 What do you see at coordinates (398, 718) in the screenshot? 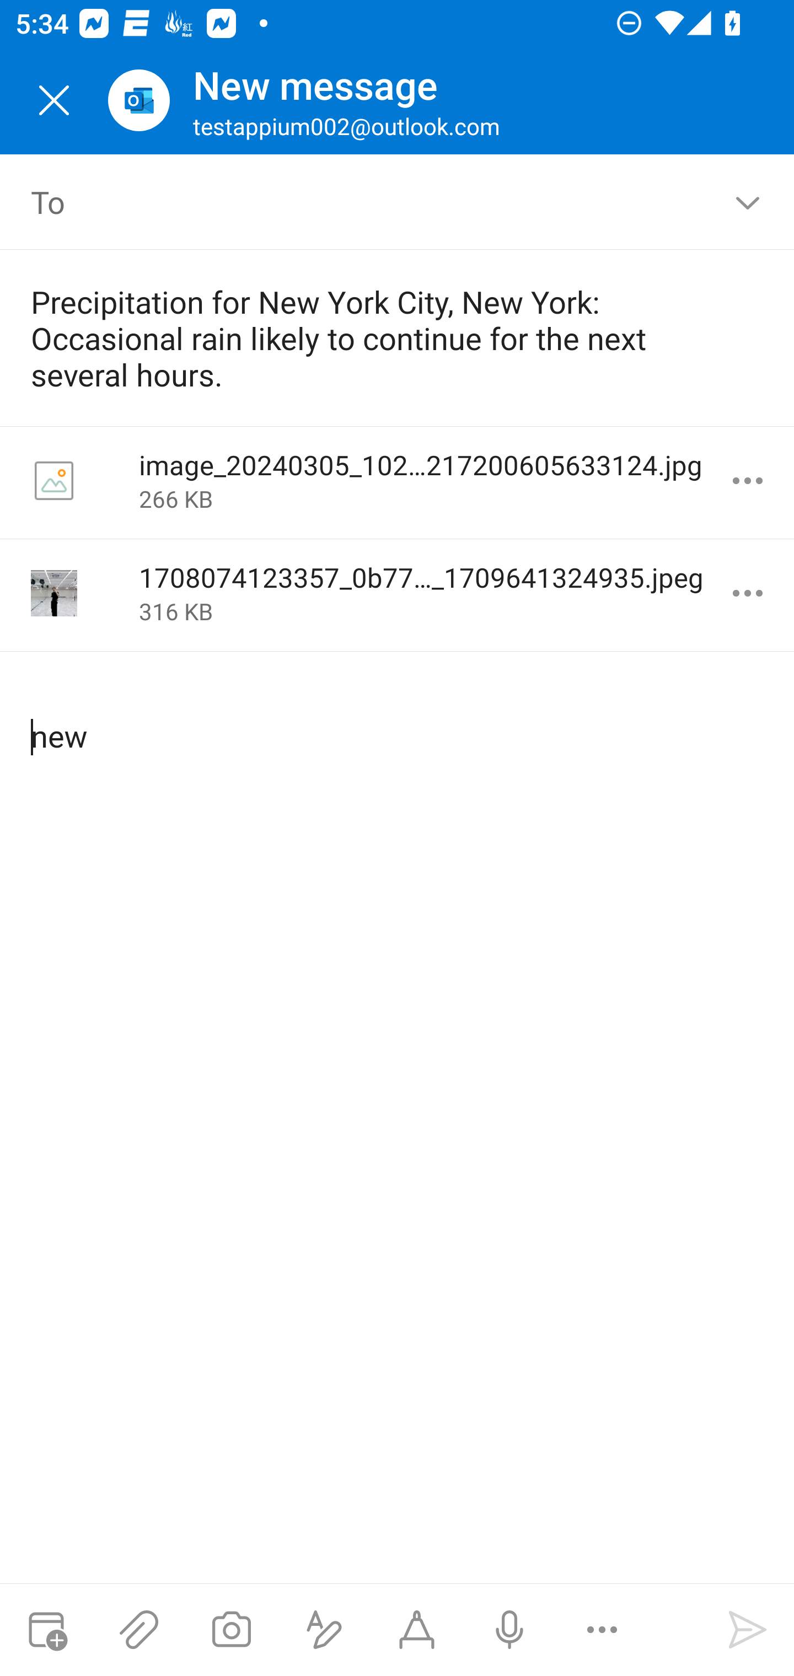
I see `
new` at bounding box center [398, 718].